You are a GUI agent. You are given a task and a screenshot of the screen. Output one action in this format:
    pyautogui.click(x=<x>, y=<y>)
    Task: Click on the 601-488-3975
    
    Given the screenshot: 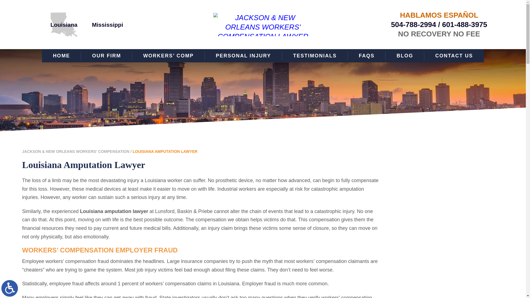 What is the action you would take?
    pyautogui.click(x=464, y=24)
    